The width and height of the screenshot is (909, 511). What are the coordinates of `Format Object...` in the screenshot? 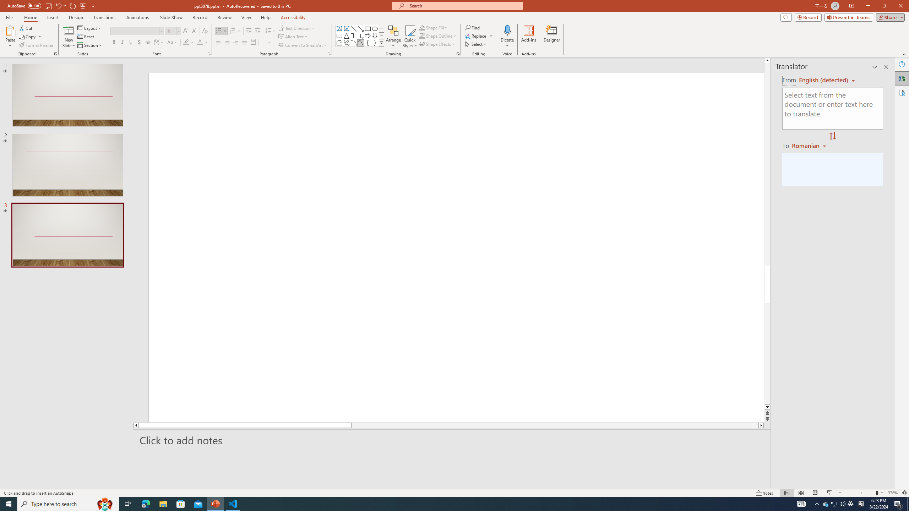 It's located at (458, 54).